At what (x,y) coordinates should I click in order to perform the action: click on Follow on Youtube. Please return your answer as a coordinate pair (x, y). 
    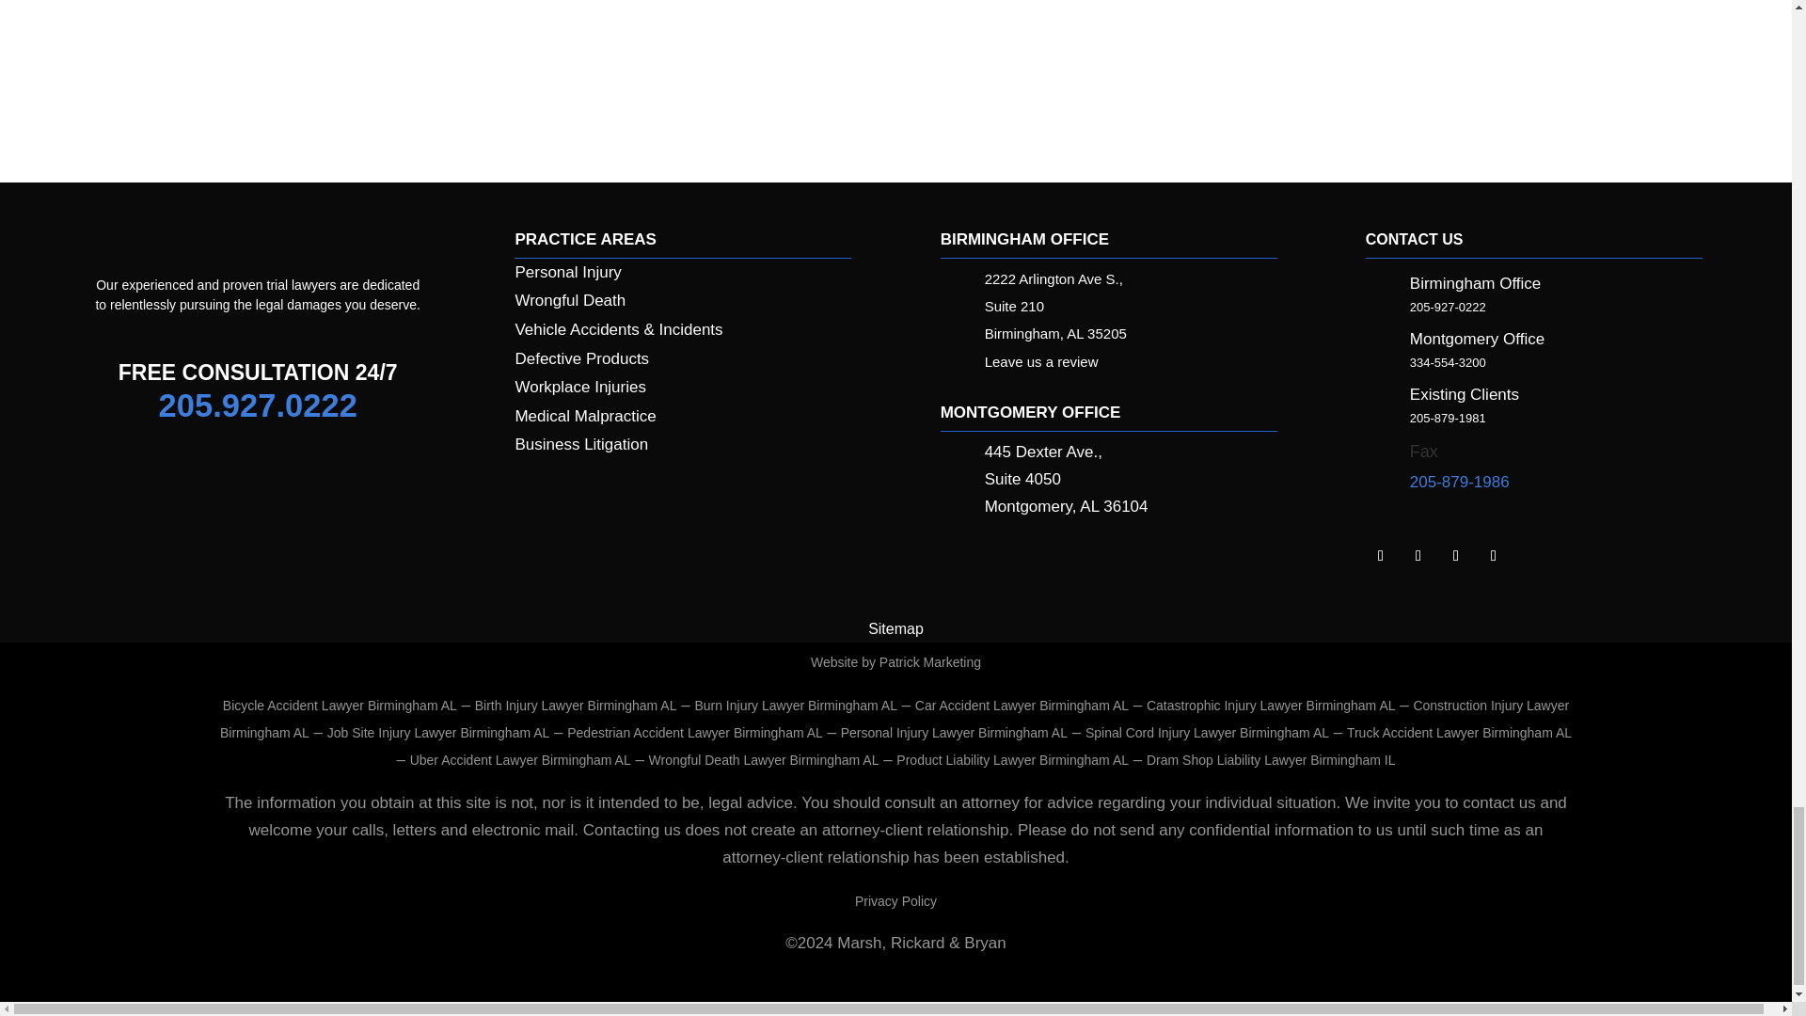
    Looking at the image, I should click on (1494, 555).